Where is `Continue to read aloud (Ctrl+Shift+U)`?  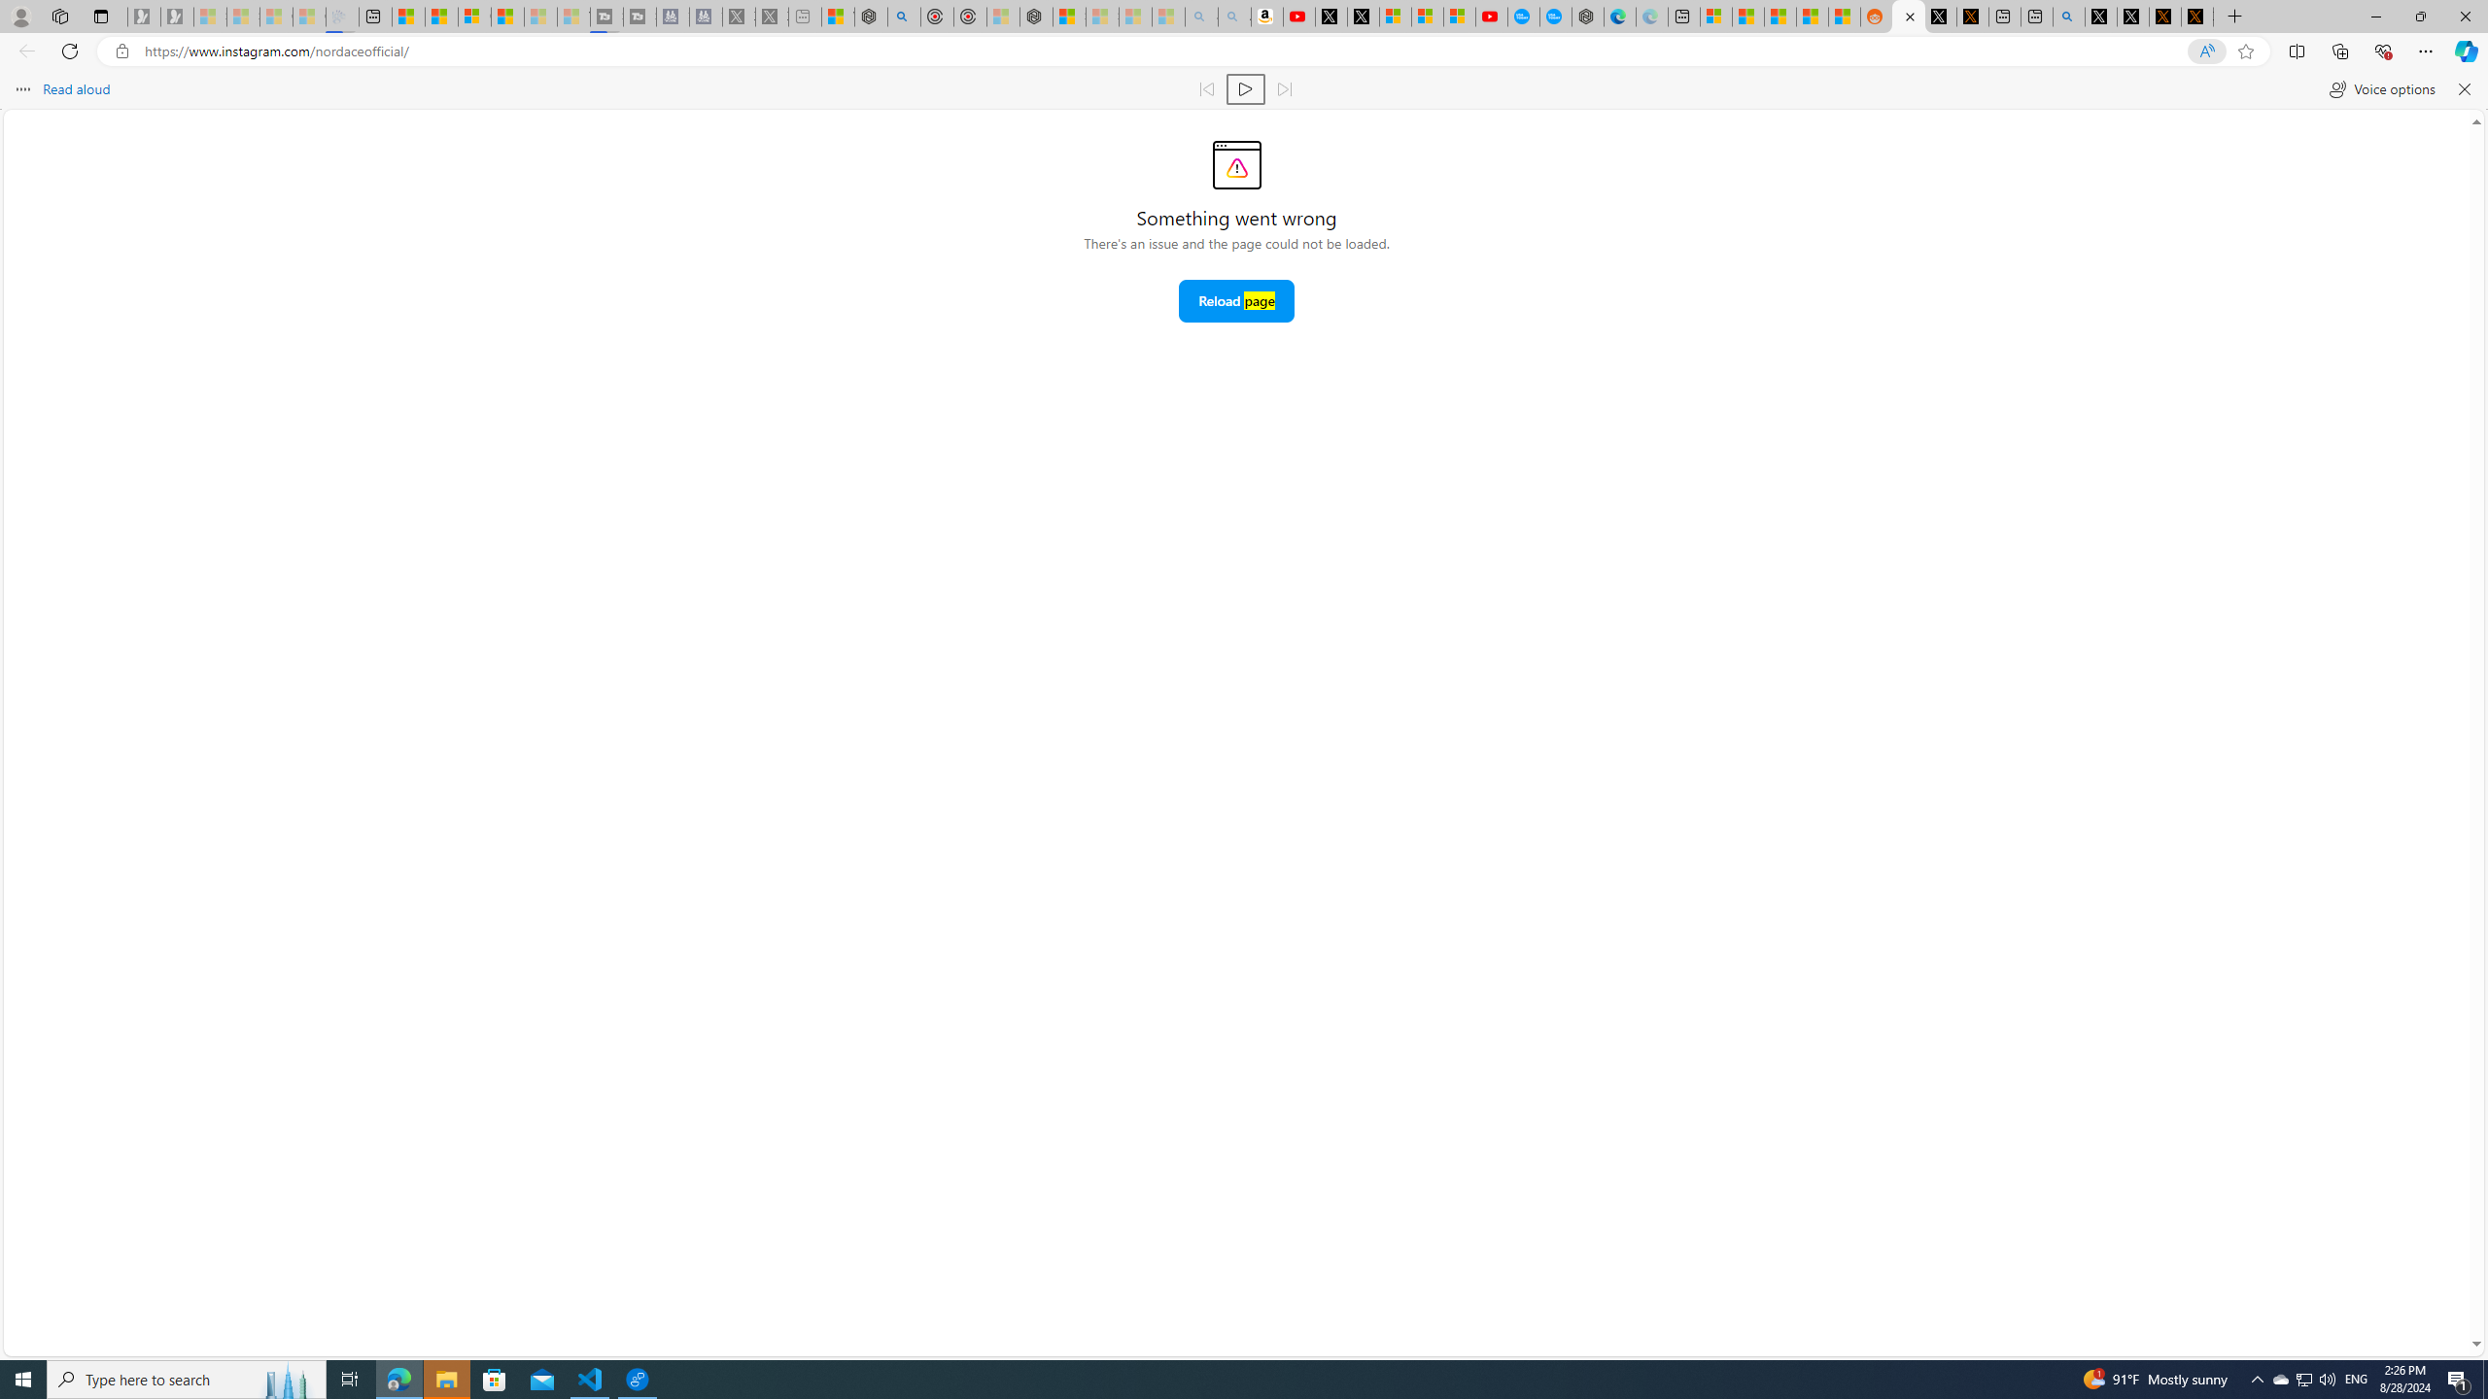
Continue to read aloud (Ctrl+Shift+U) is located at coordinates (1246, 89).